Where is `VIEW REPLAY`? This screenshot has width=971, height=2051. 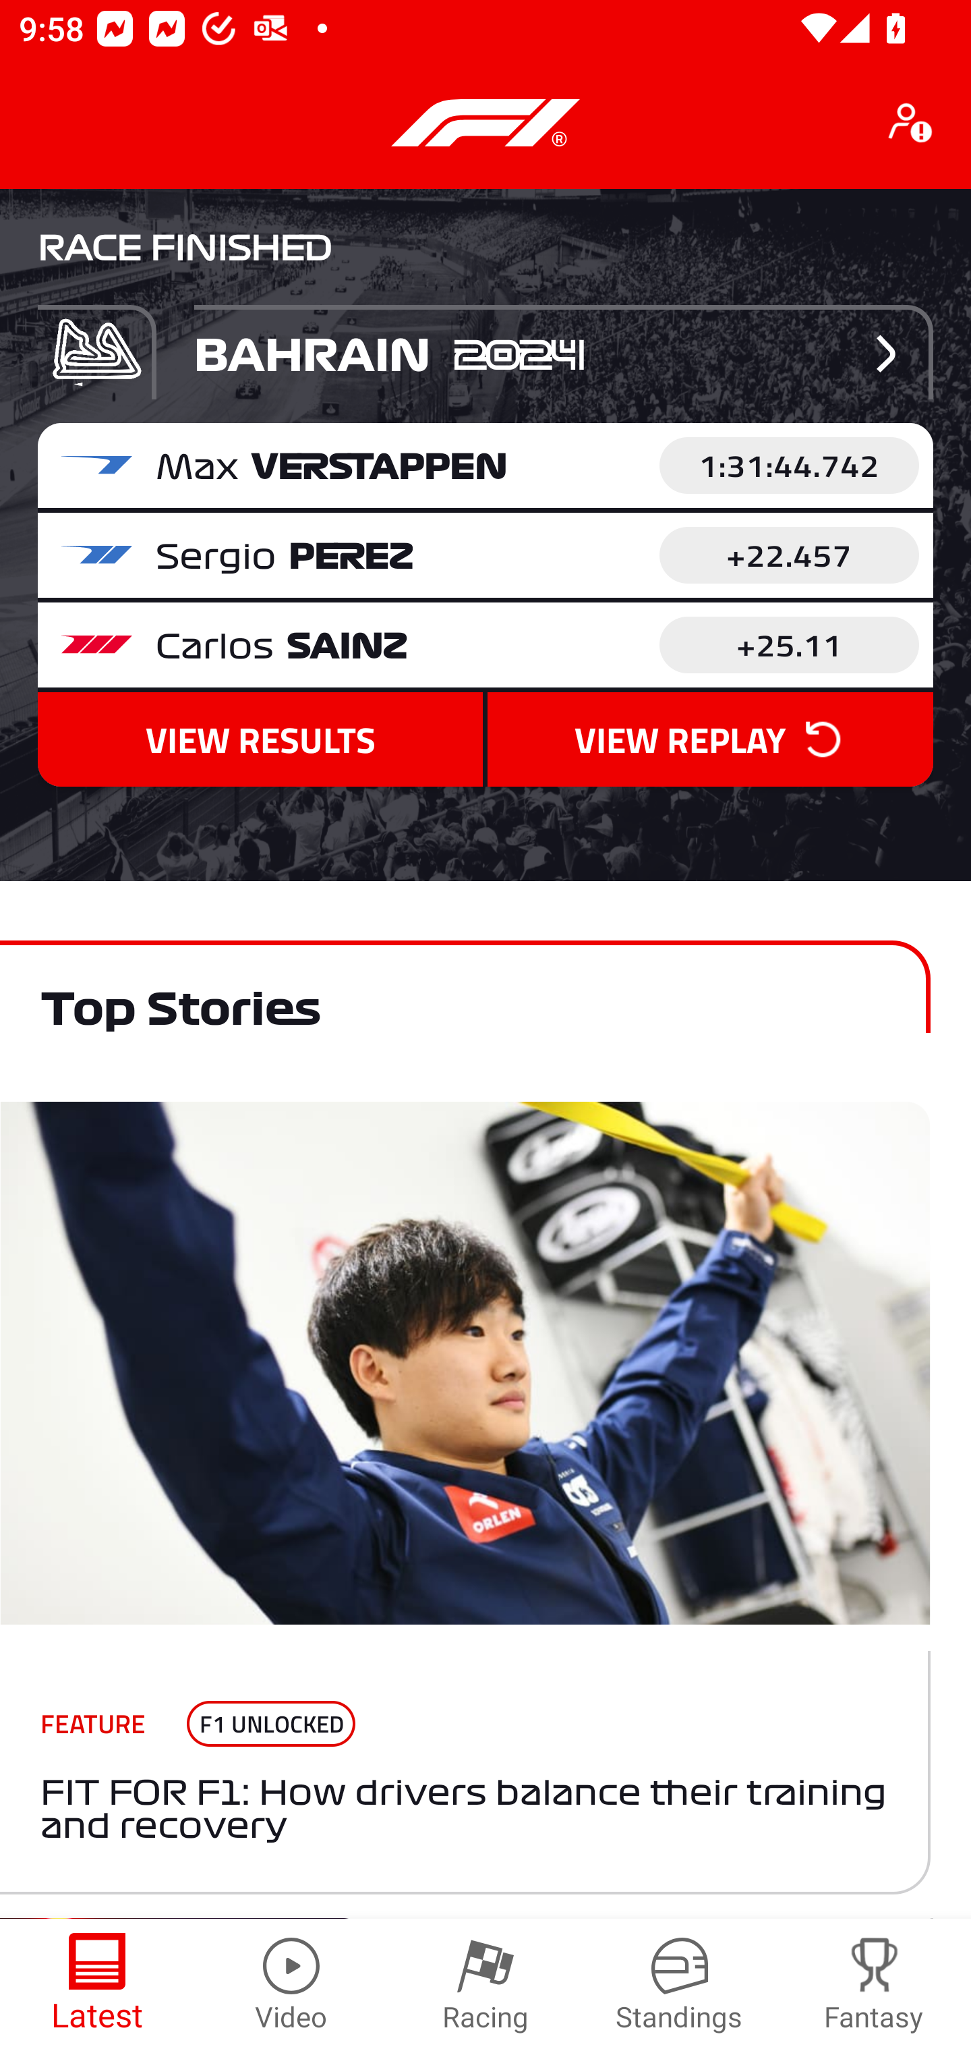
VIEW REPLAY is located at coordinates (709, 740).